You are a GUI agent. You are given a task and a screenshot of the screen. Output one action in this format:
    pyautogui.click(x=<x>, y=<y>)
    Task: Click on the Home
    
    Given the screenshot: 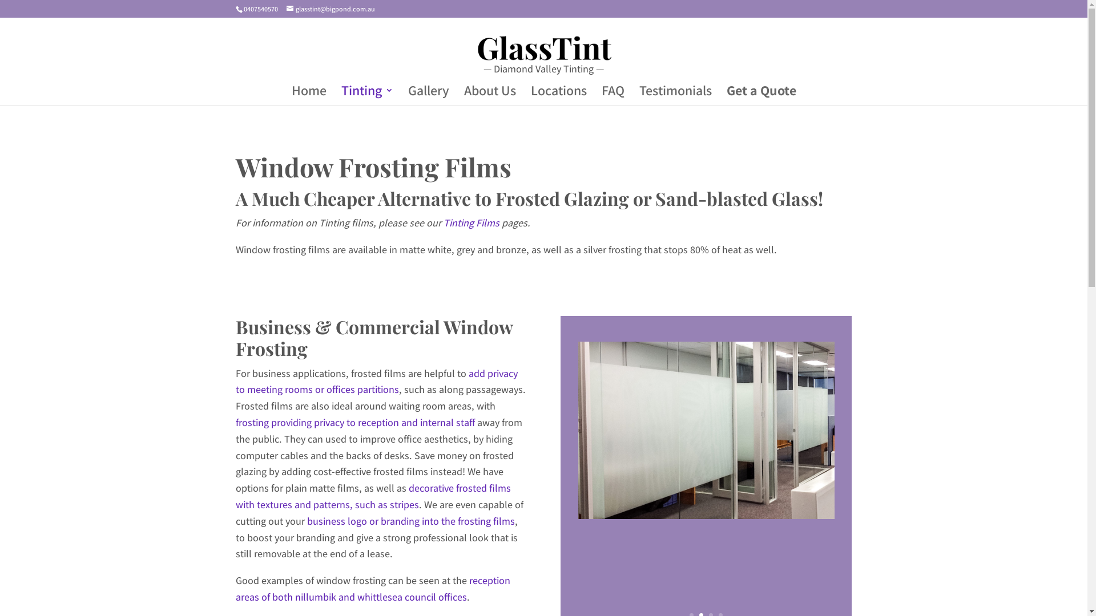 What is the action you would take?
    pyautogui.click(x=308, y=96)
    